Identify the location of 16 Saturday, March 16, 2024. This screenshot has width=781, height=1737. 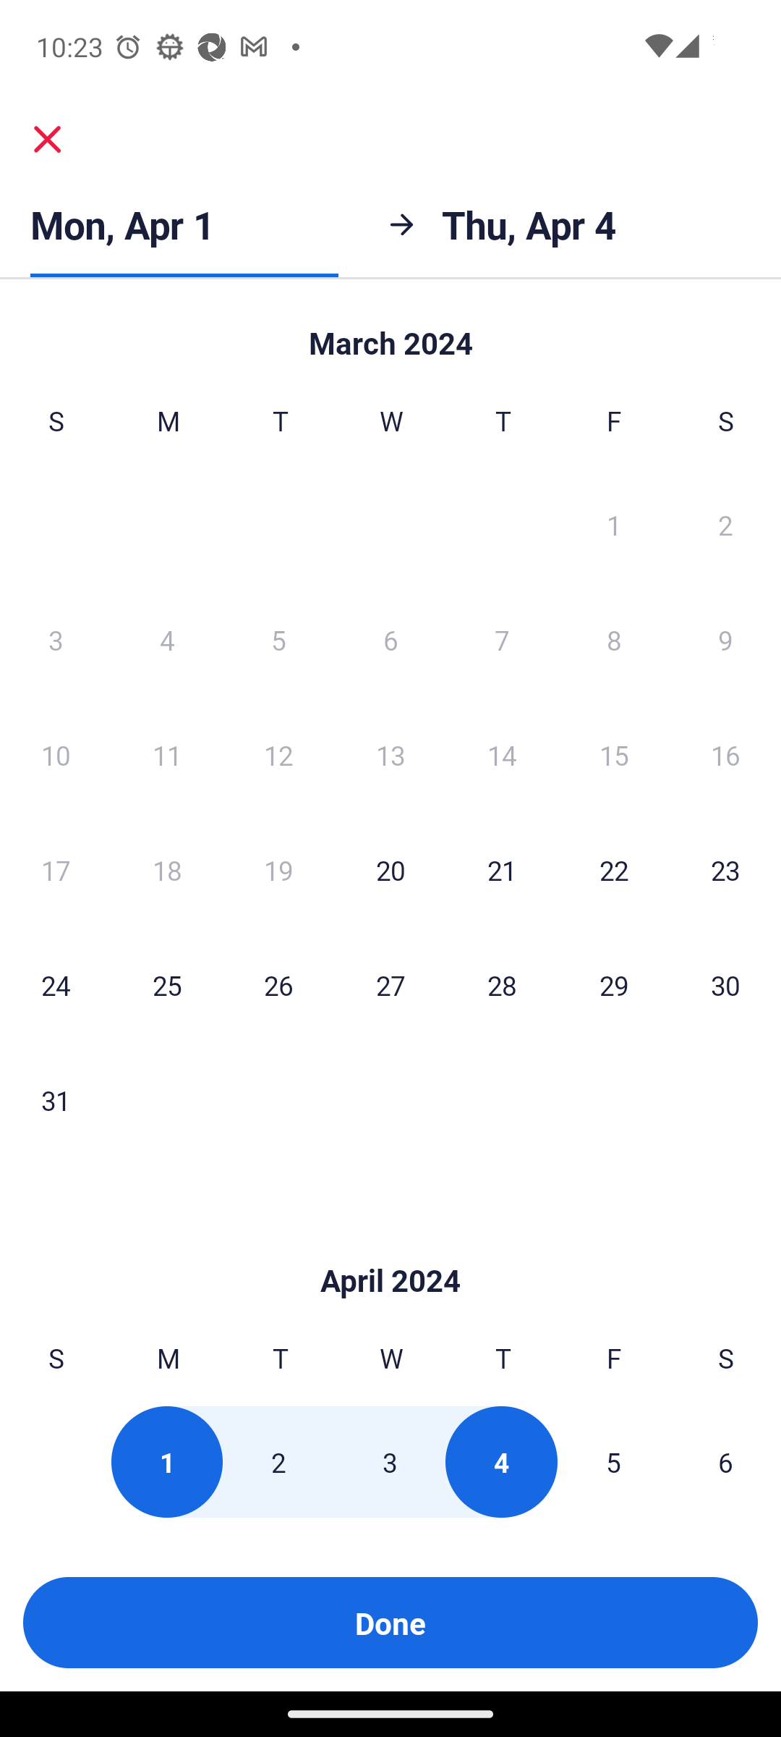
(725, 754).